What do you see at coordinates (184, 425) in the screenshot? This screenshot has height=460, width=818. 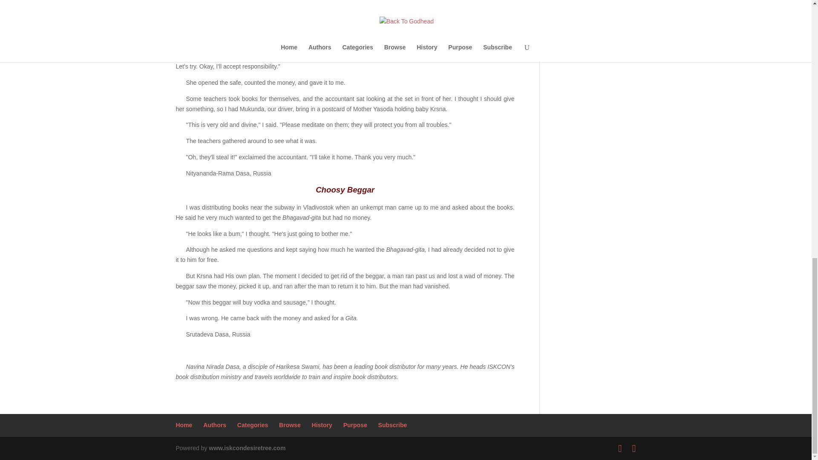 I see `Home` at bounding box center [184, 425].